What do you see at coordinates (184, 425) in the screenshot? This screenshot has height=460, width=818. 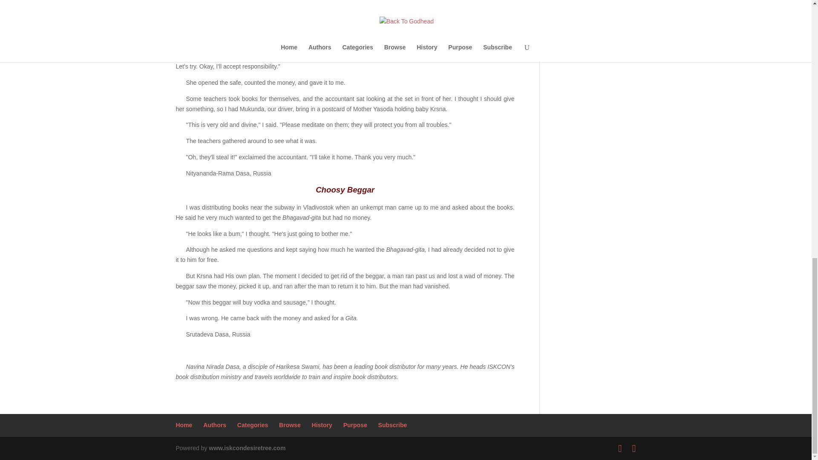 I see `Home` at bounding box center [184, 425].